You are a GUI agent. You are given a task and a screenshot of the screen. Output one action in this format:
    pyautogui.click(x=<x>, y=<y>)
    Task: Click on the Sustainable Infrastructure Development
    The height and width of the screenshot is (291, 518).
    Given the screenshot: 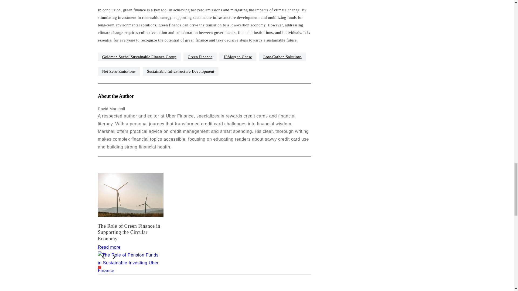 What is the action you would take?
    pyautogui.click(x=181, y=71)
    